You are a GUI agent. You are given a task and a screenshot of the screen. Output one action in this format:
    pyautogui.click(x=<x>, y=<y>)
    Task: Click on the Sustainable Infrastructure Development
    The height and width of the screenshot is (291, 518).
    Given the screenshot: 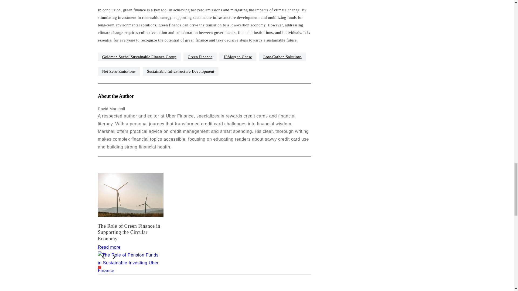 What is the action you would take?
    pyautogui.click(x=181, y=71)
    